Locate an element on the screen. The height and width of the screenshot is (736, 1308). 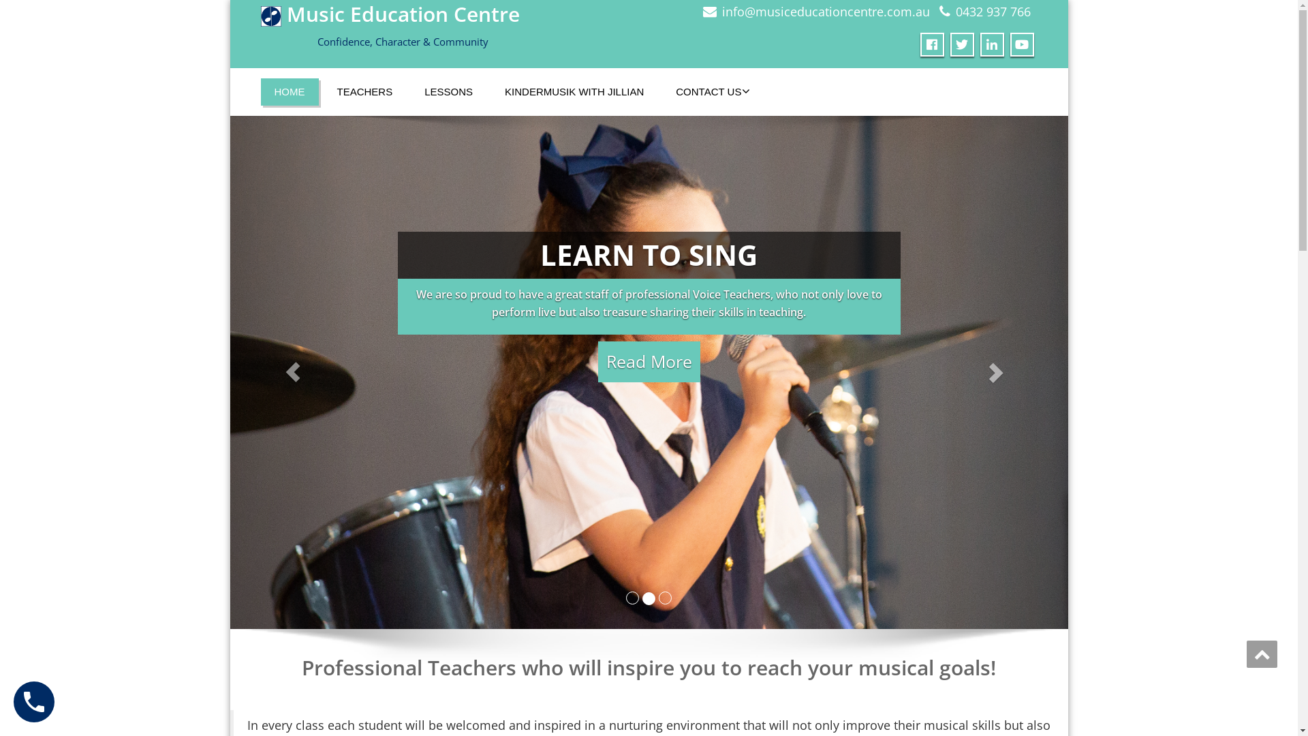
TEACHERS is located at coordinates (364, 92).